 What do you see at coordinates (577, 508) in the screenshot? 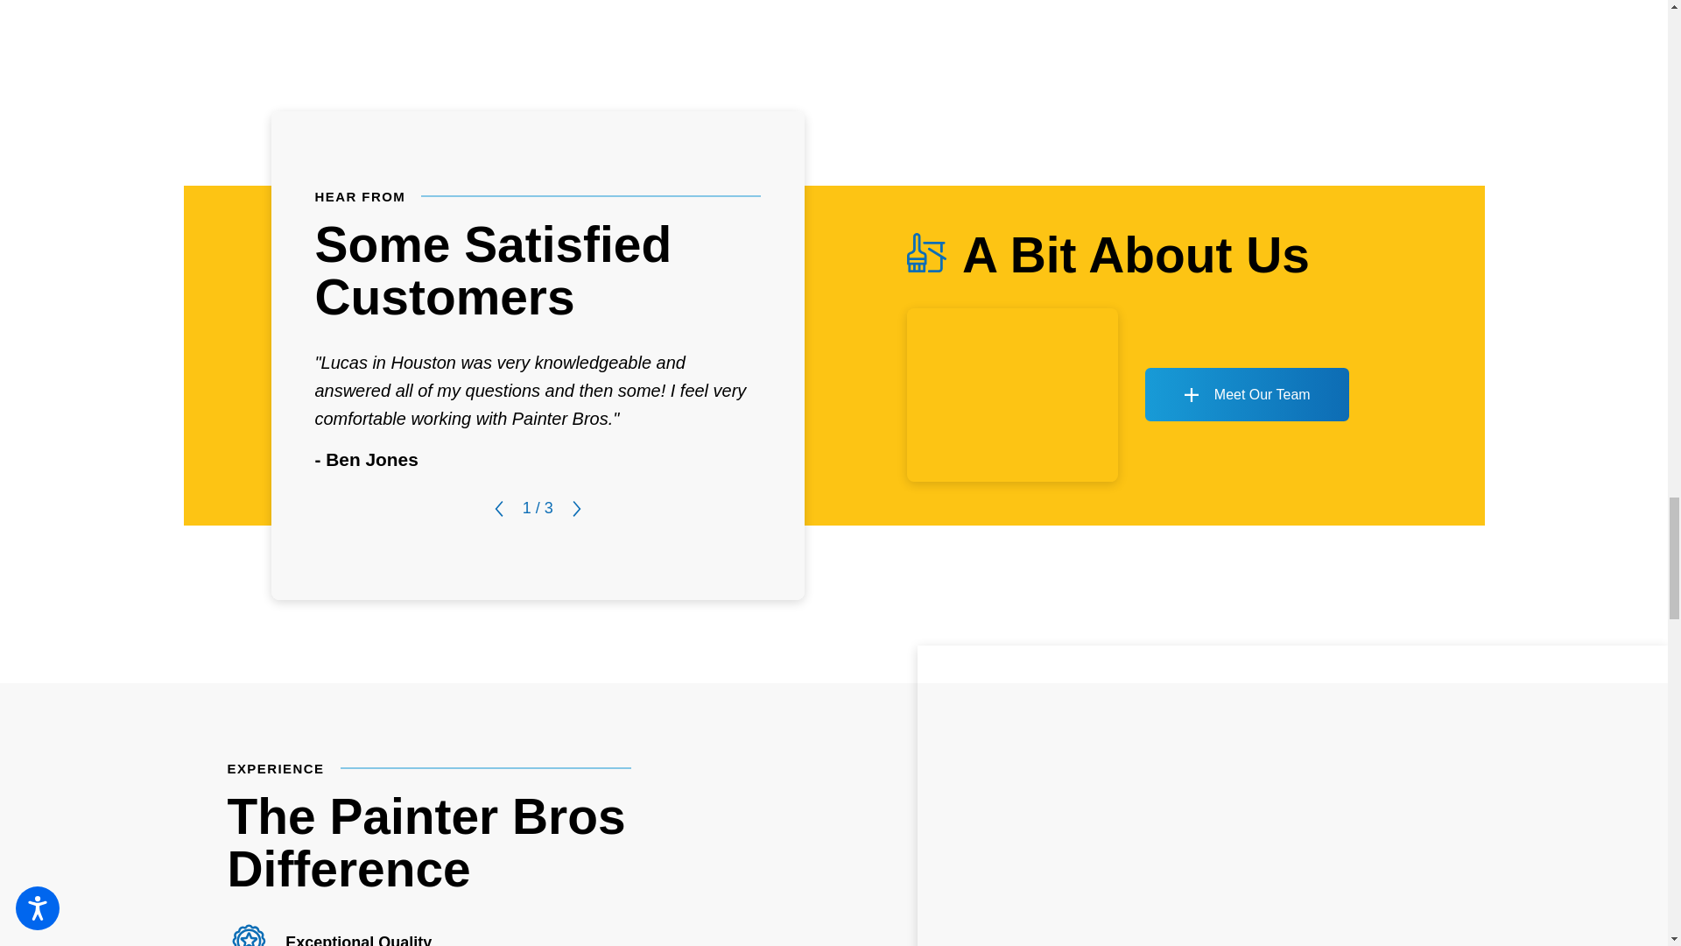
I see `View next item` at bounding box center [577, 508].